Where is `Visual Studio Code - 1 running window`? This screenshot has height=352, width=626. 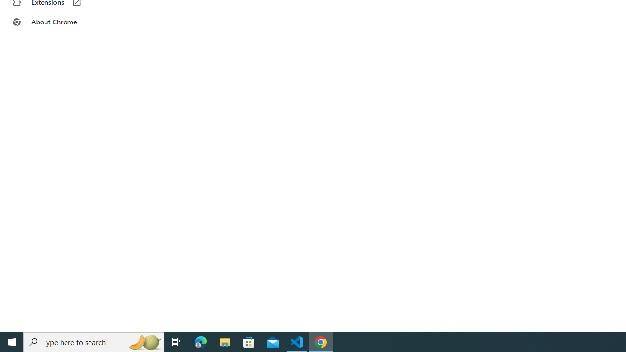 Visual Studio Code - 1 running window is located at coordinates (297, 342).